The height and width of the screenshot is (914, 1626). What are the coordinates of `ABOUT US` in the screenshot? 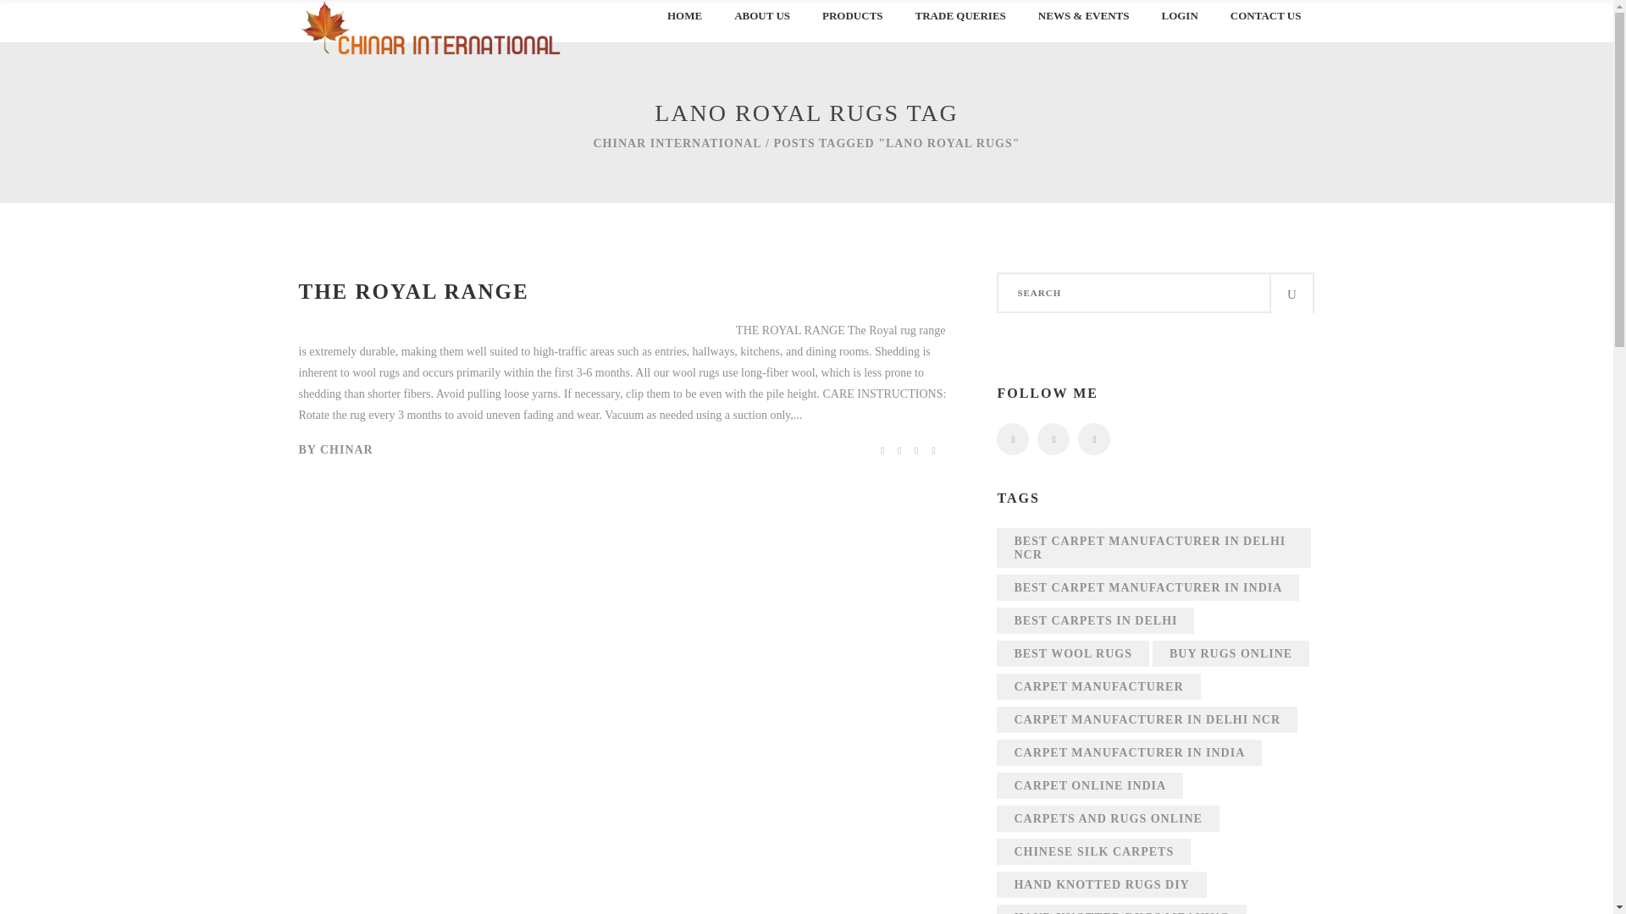 It's located at (759, 27).